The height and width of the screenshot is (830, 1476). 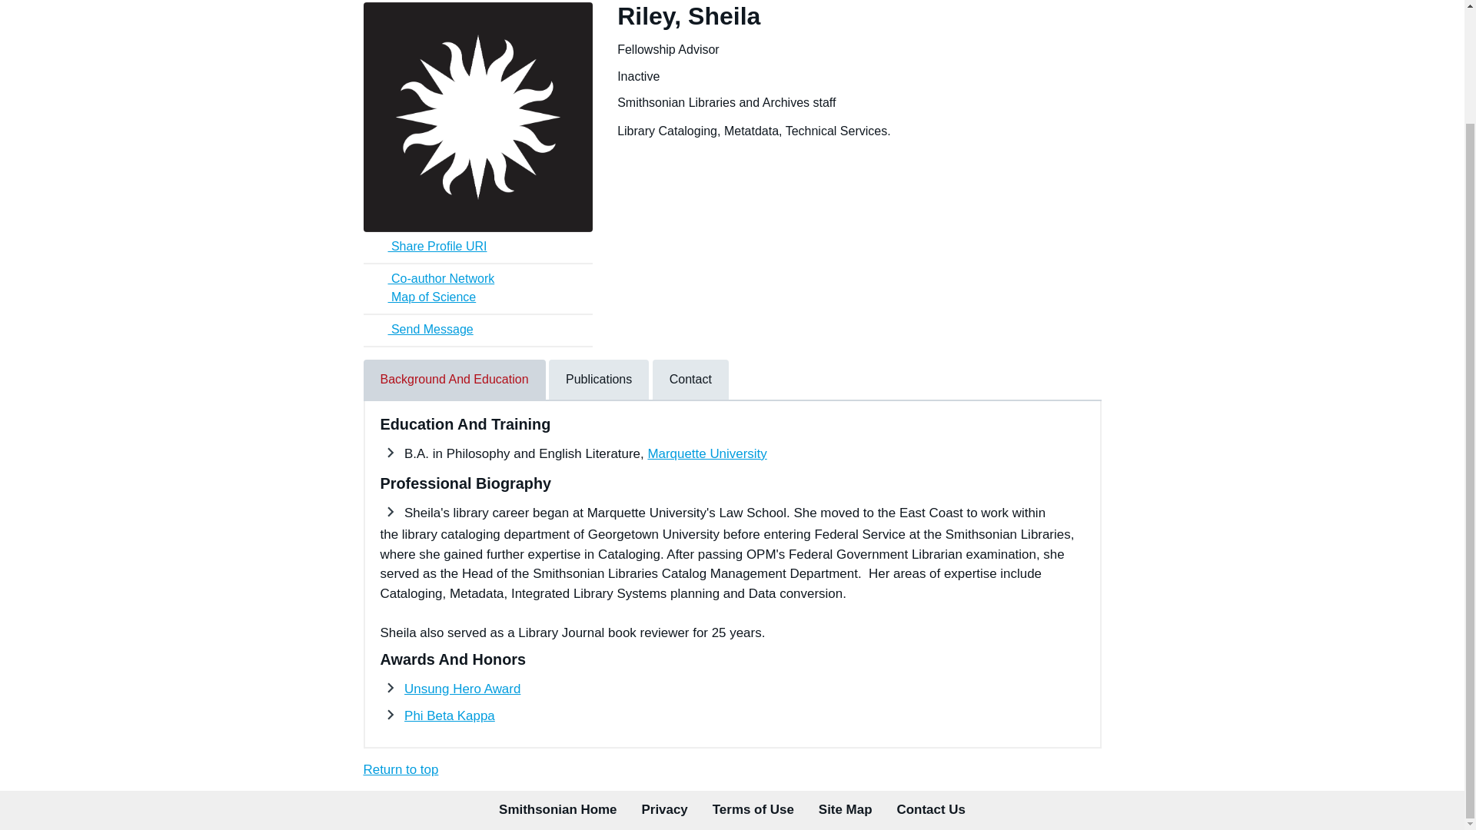 What do you see at coordinates (478, 297) in the screenshot?
I see `Map of Science` at bounding box center [478, 297].